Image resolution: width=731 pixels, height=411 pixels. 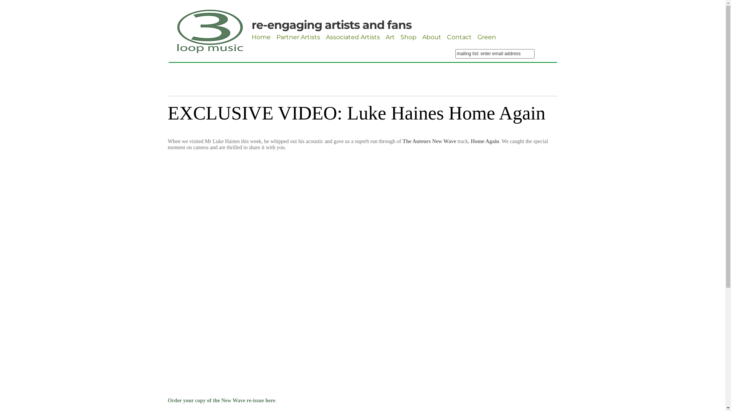 What do you see at coordinates (459, 37) in the screenshot?
I see `Contact` at bounding box center [459, 37].